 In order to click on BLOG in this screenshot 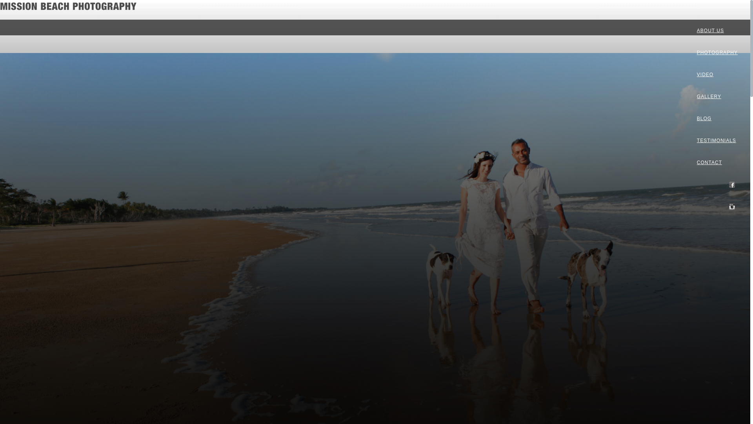, I will do `click(717, 119)`.